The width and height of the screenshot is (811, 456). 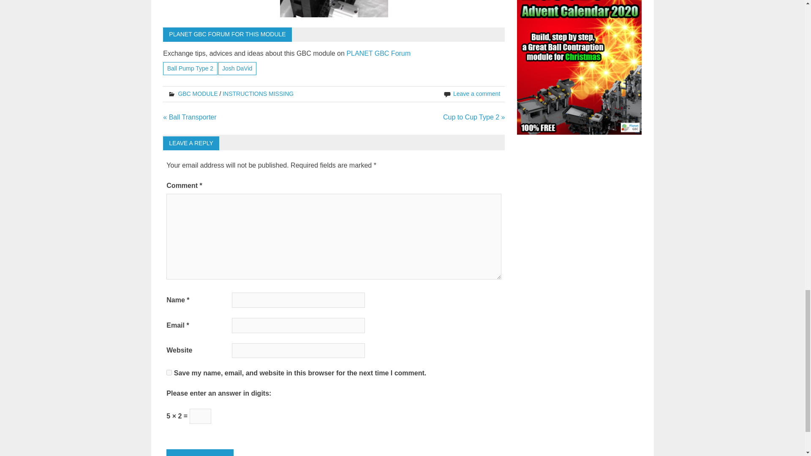 What do you see at coordinates (334, 8) in the screenshot?
I see `LEGO GBC Ball Pump Type 2 46` at bounding box center [334, 8].